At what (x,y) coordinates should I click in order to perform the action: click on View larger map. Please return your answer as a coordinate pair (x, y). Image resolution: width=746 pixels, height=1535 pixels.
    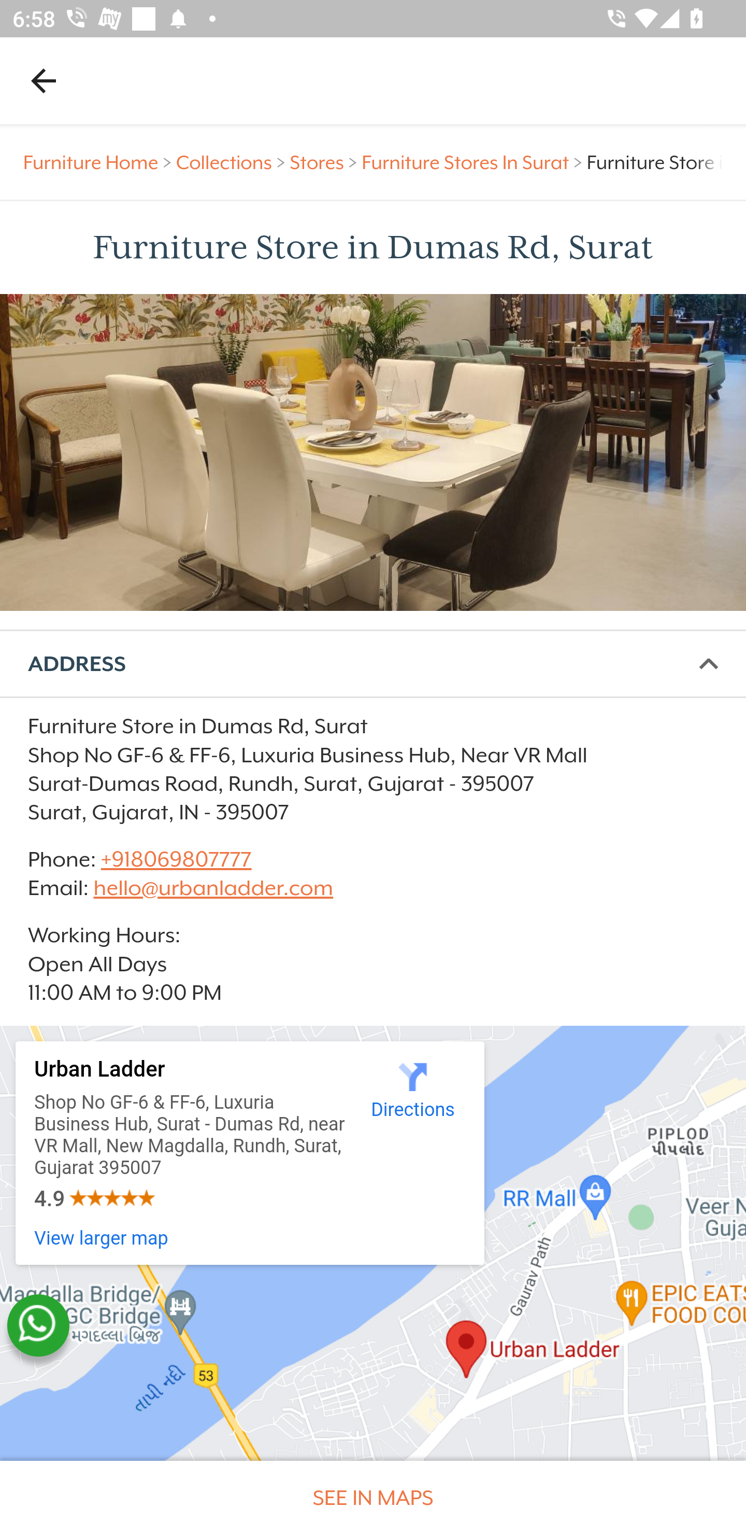
    Looking at the image, I should click on (102, 1239).